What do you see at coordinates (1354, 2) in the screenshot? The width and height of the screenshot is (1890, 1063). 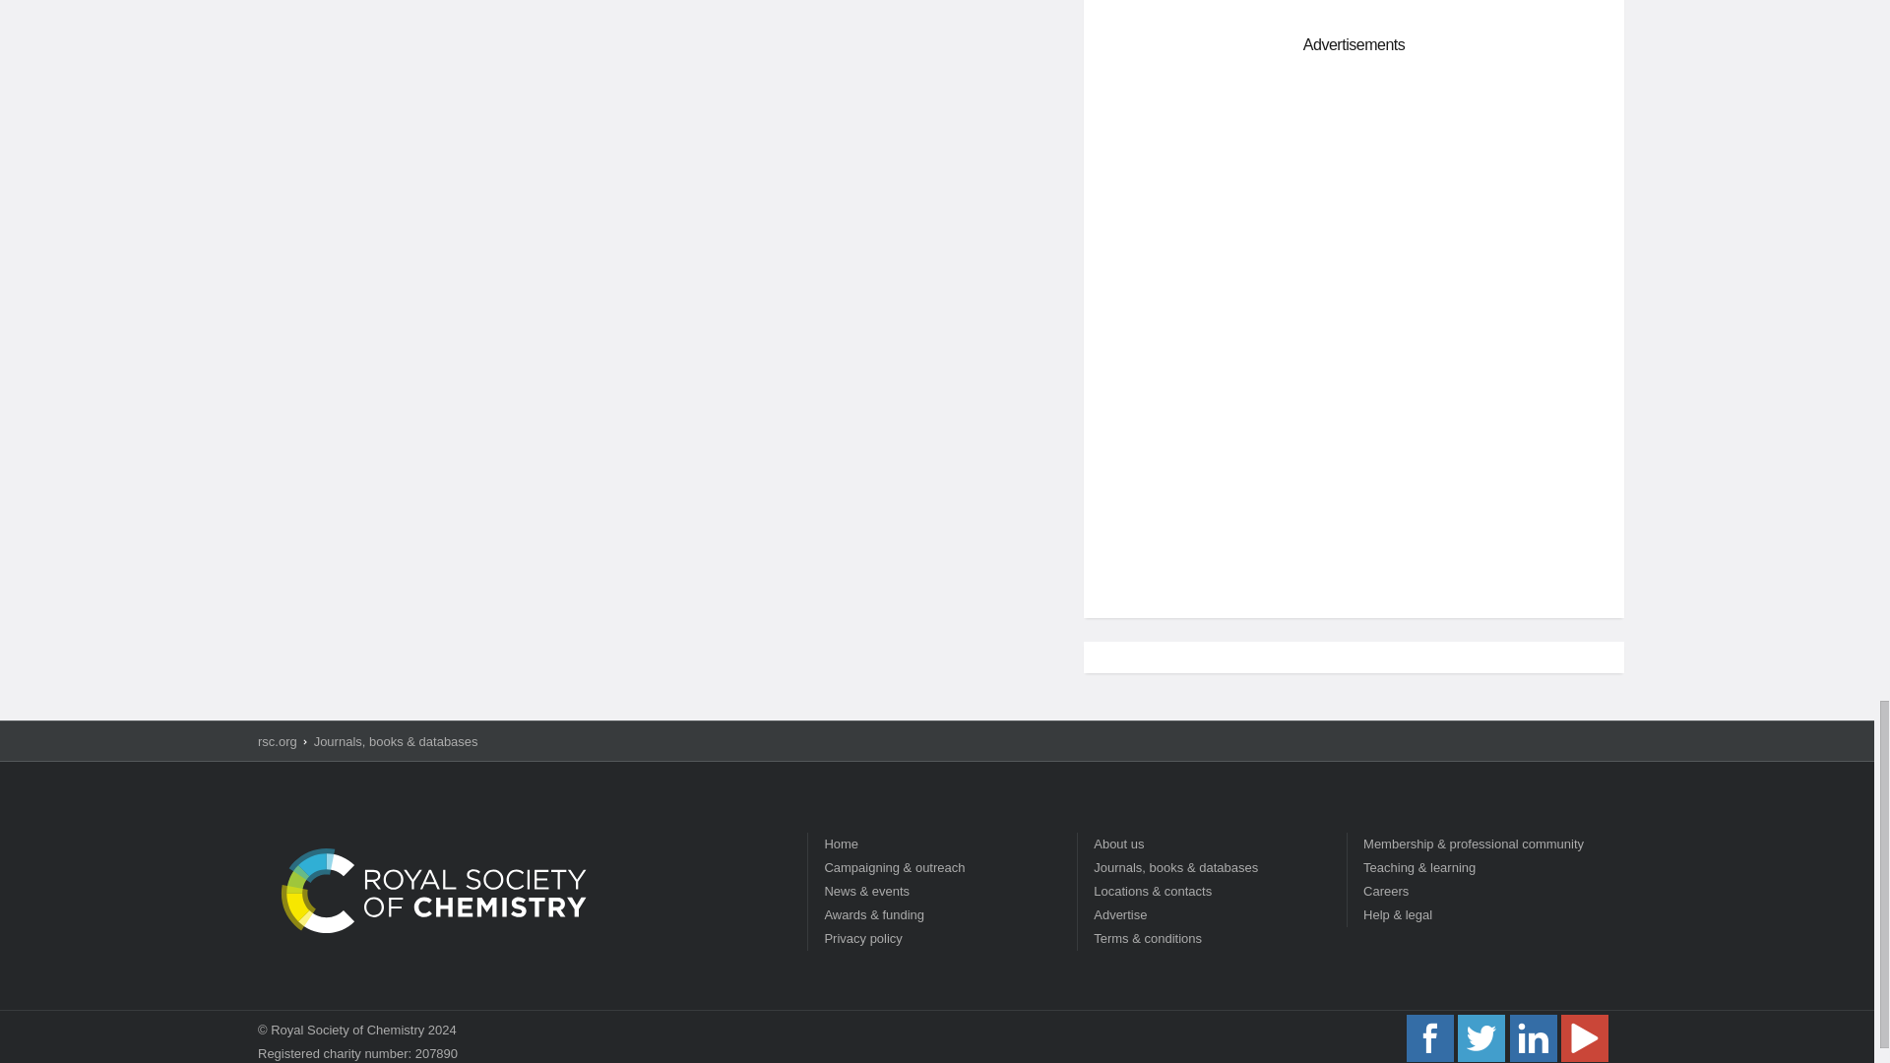 I see `3rd party ad content` at bounding box center [1354, 2].